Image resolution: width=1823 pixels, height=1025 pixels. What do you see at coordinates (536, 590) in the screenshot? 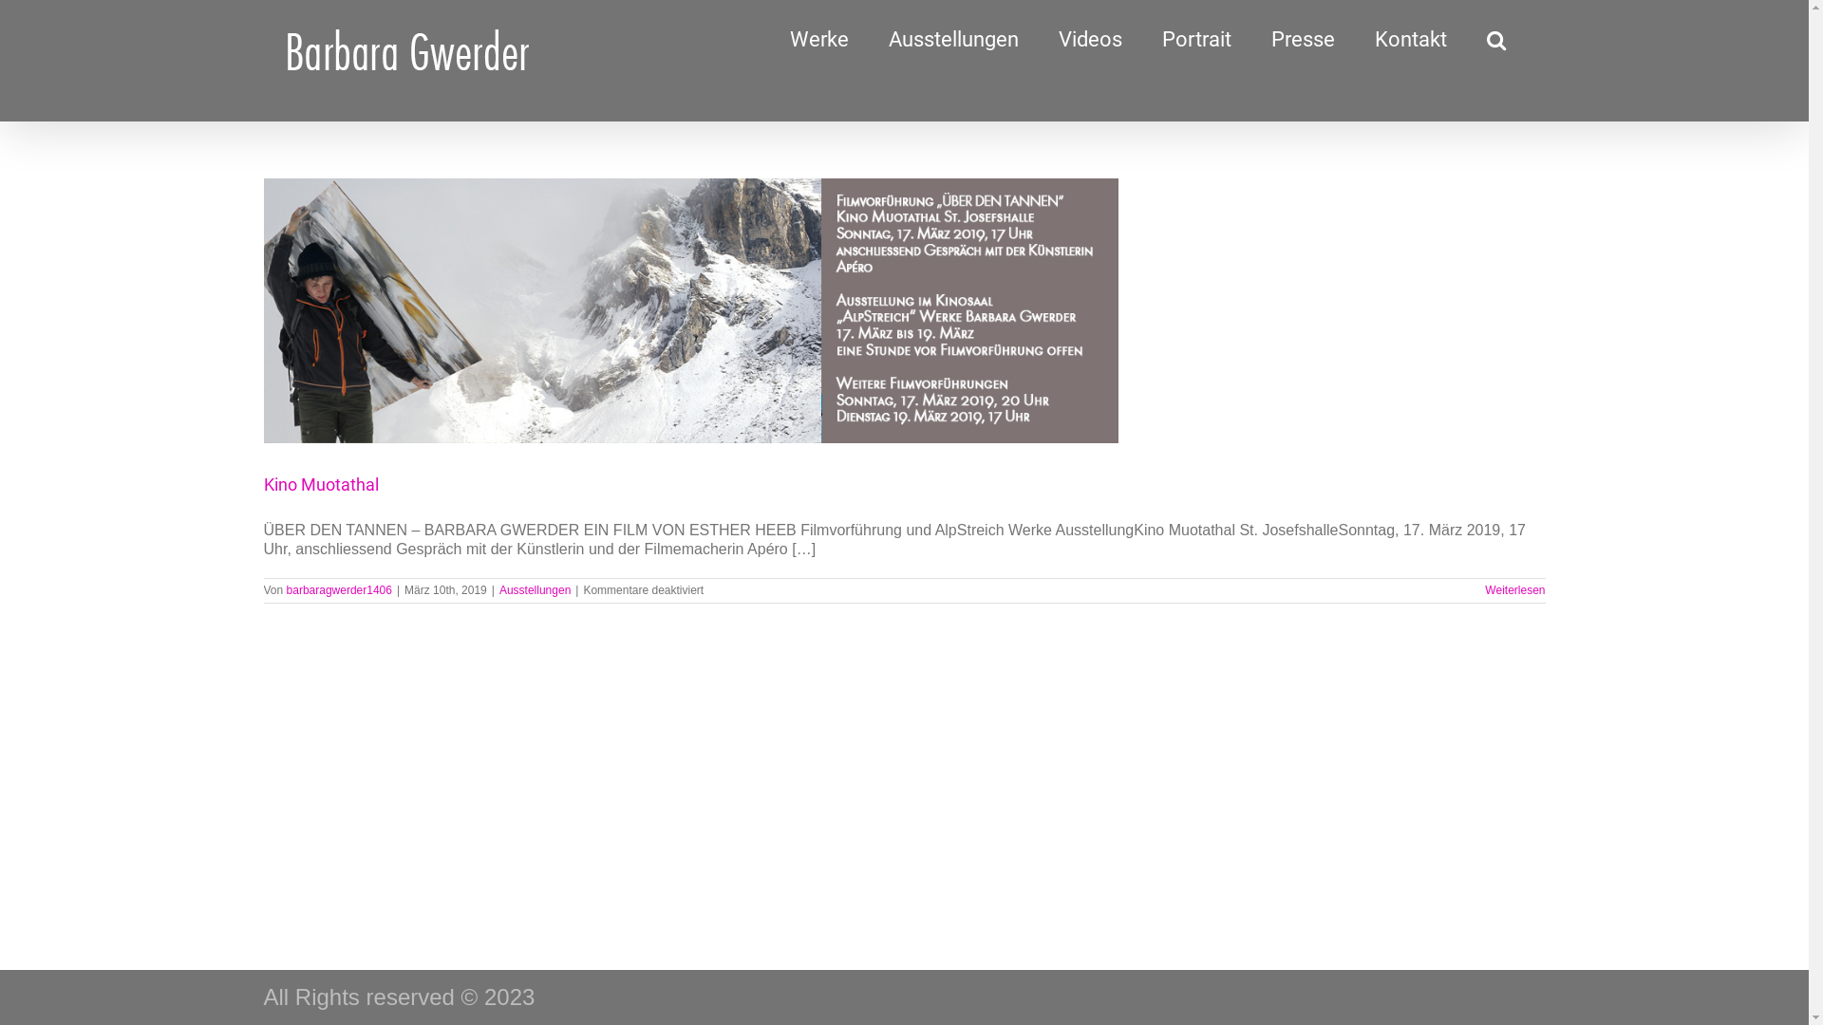
I see `Ausstellungen` at bounding box center [536, 590].